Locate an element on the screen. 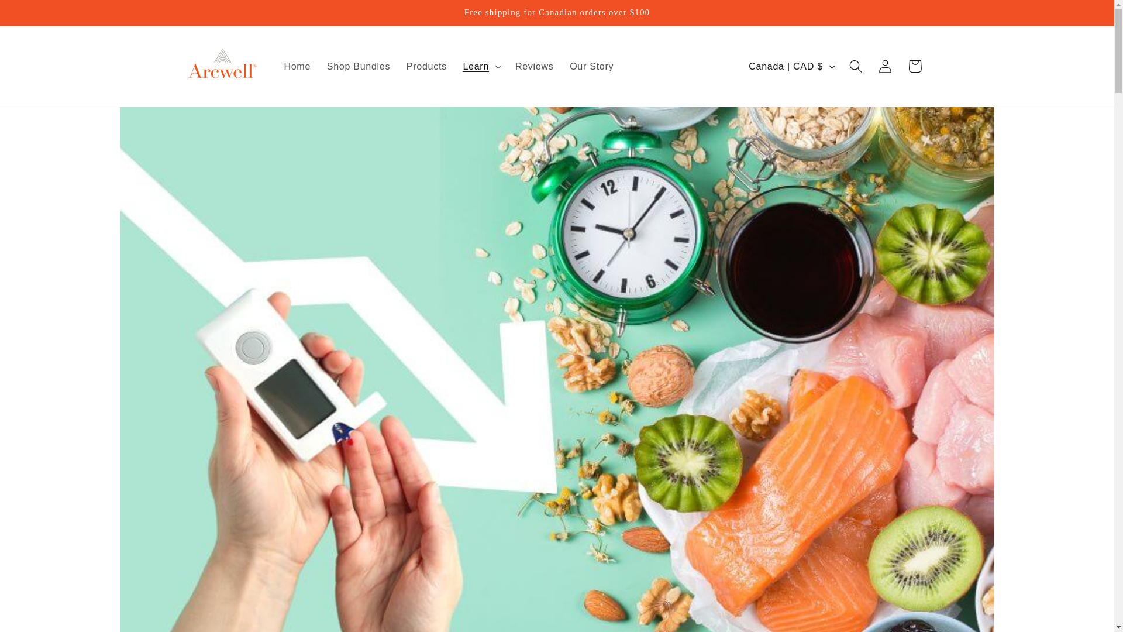 This screenshot has width=1123, height=632. Reviews is located at coordinates (535, 66).